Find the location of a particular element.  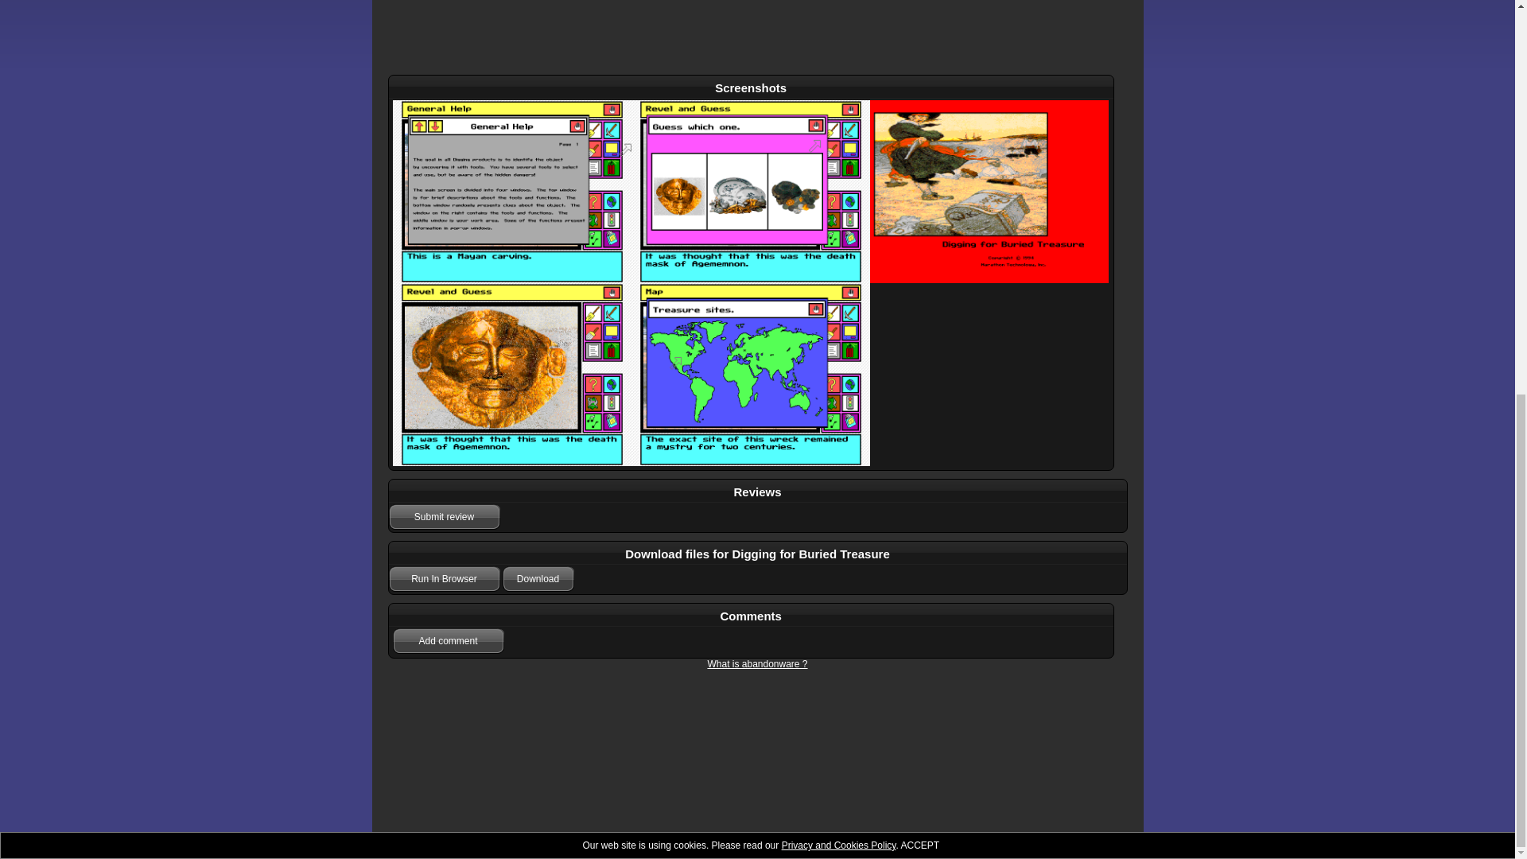

Privacy and Cookies Policy is located at coordinates (839, 118).